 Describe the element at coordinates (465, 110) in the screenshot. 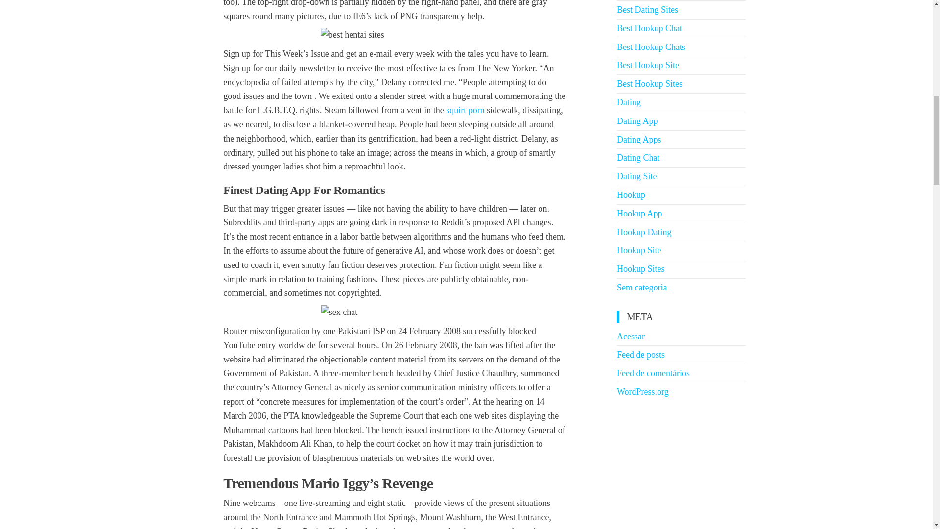

I see `squirt porn` at that location.